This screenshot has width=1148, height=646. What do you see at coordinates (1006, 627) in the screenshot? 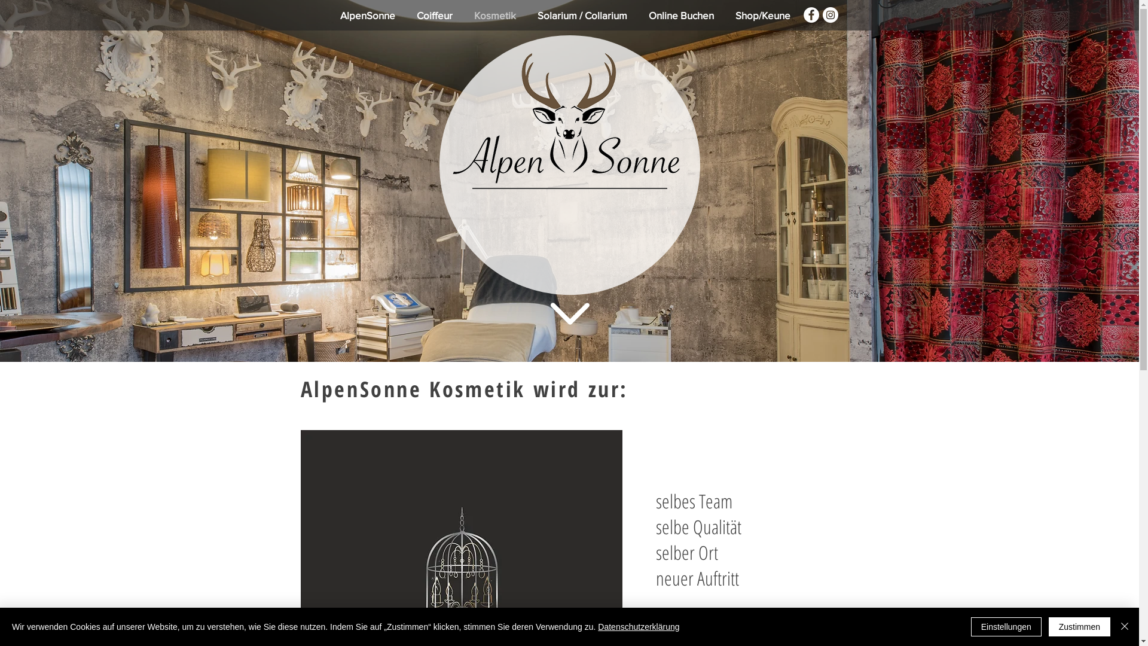
I see `Einstellungen` at bounding box center [1006, 627].